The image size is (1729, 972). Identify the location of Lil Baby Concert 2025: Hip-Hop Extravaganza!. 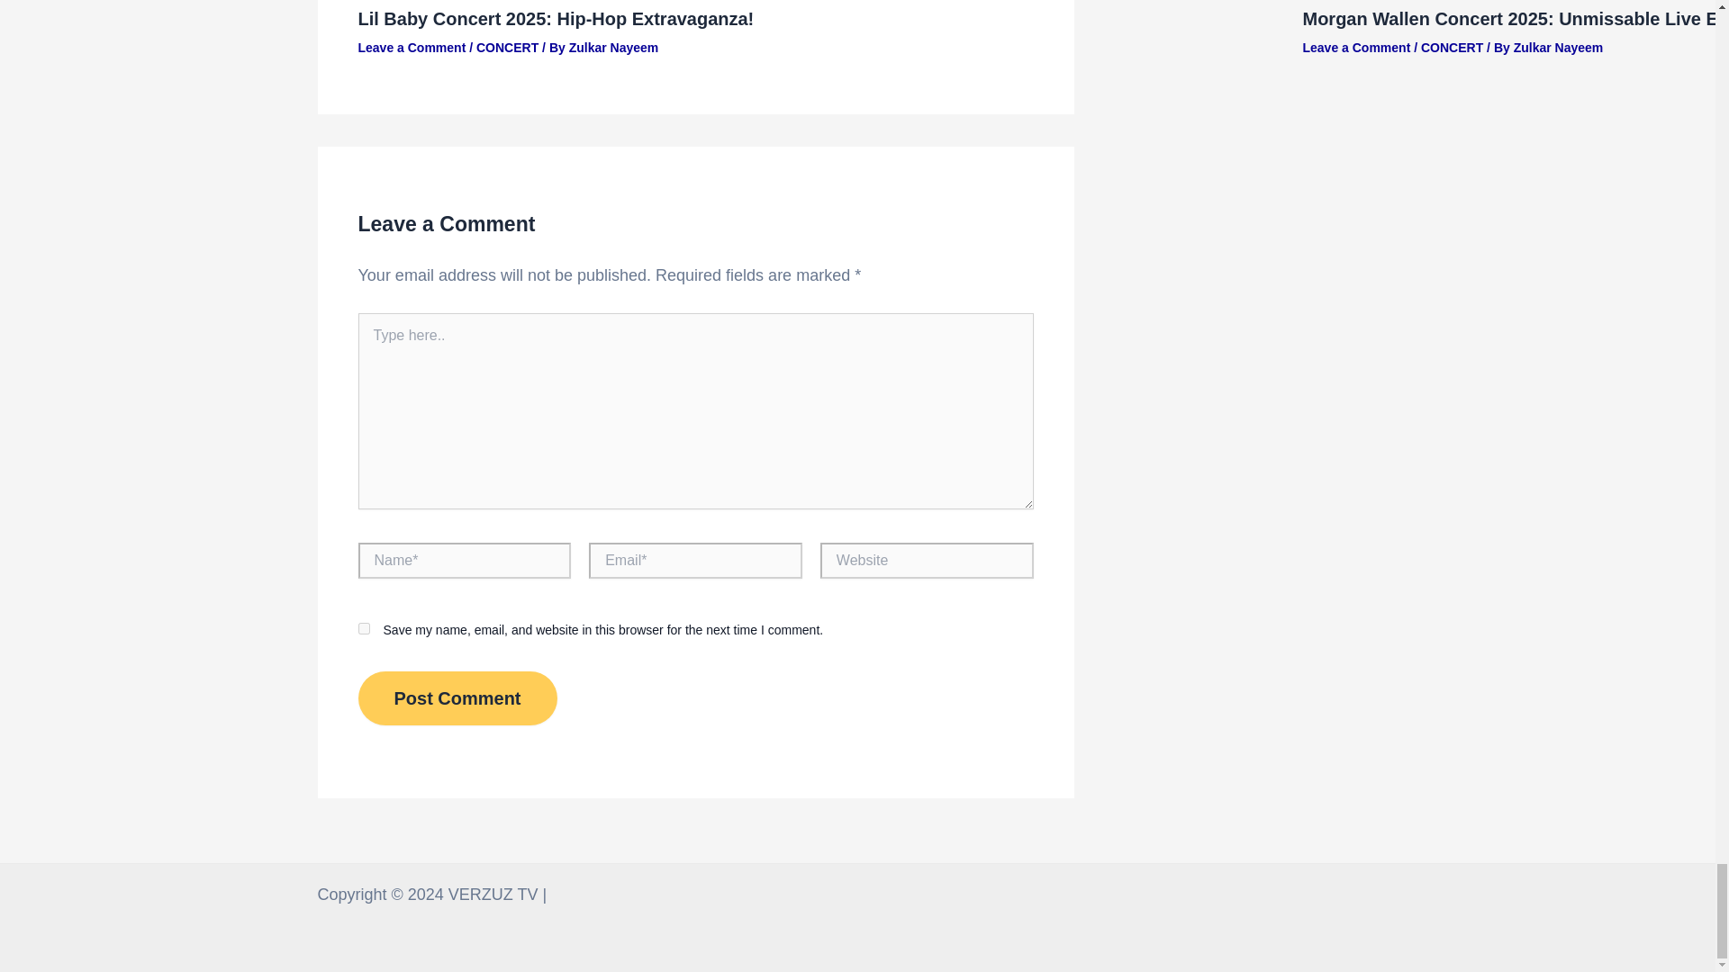
(556, 18).